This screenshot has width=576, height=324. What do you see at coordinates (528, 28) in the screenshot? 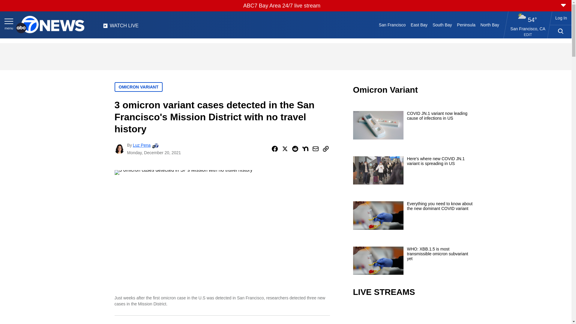
I see `San Francisco, CA` at bounding box center [528, 28].